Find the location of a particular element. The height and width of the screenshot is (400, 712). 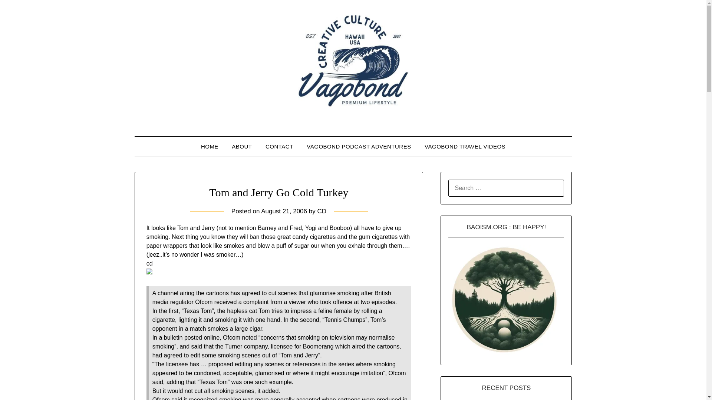

VAGOBOND PODCAST ADVENTURES is located at coordinates (358, 147).